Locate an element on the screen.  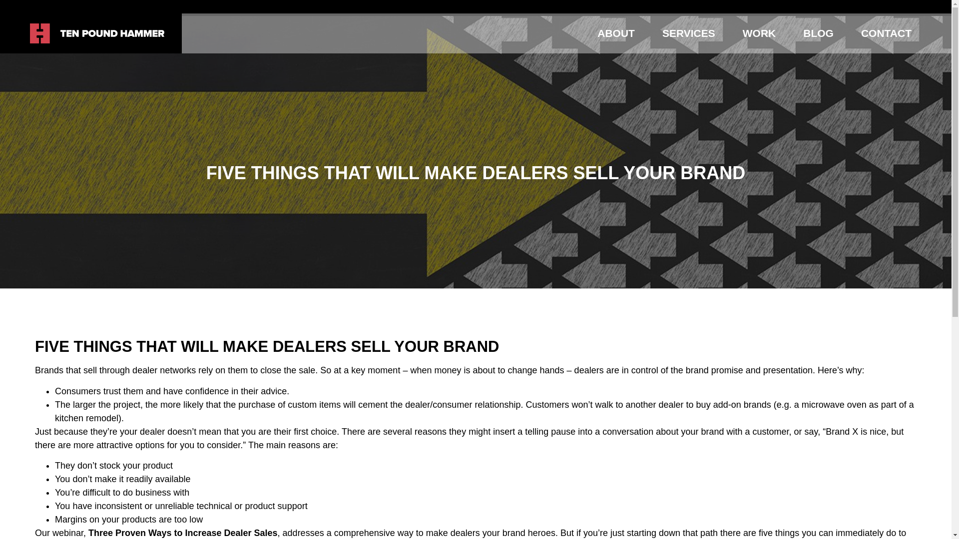
ABOUT is located at coordinates (615, 33).